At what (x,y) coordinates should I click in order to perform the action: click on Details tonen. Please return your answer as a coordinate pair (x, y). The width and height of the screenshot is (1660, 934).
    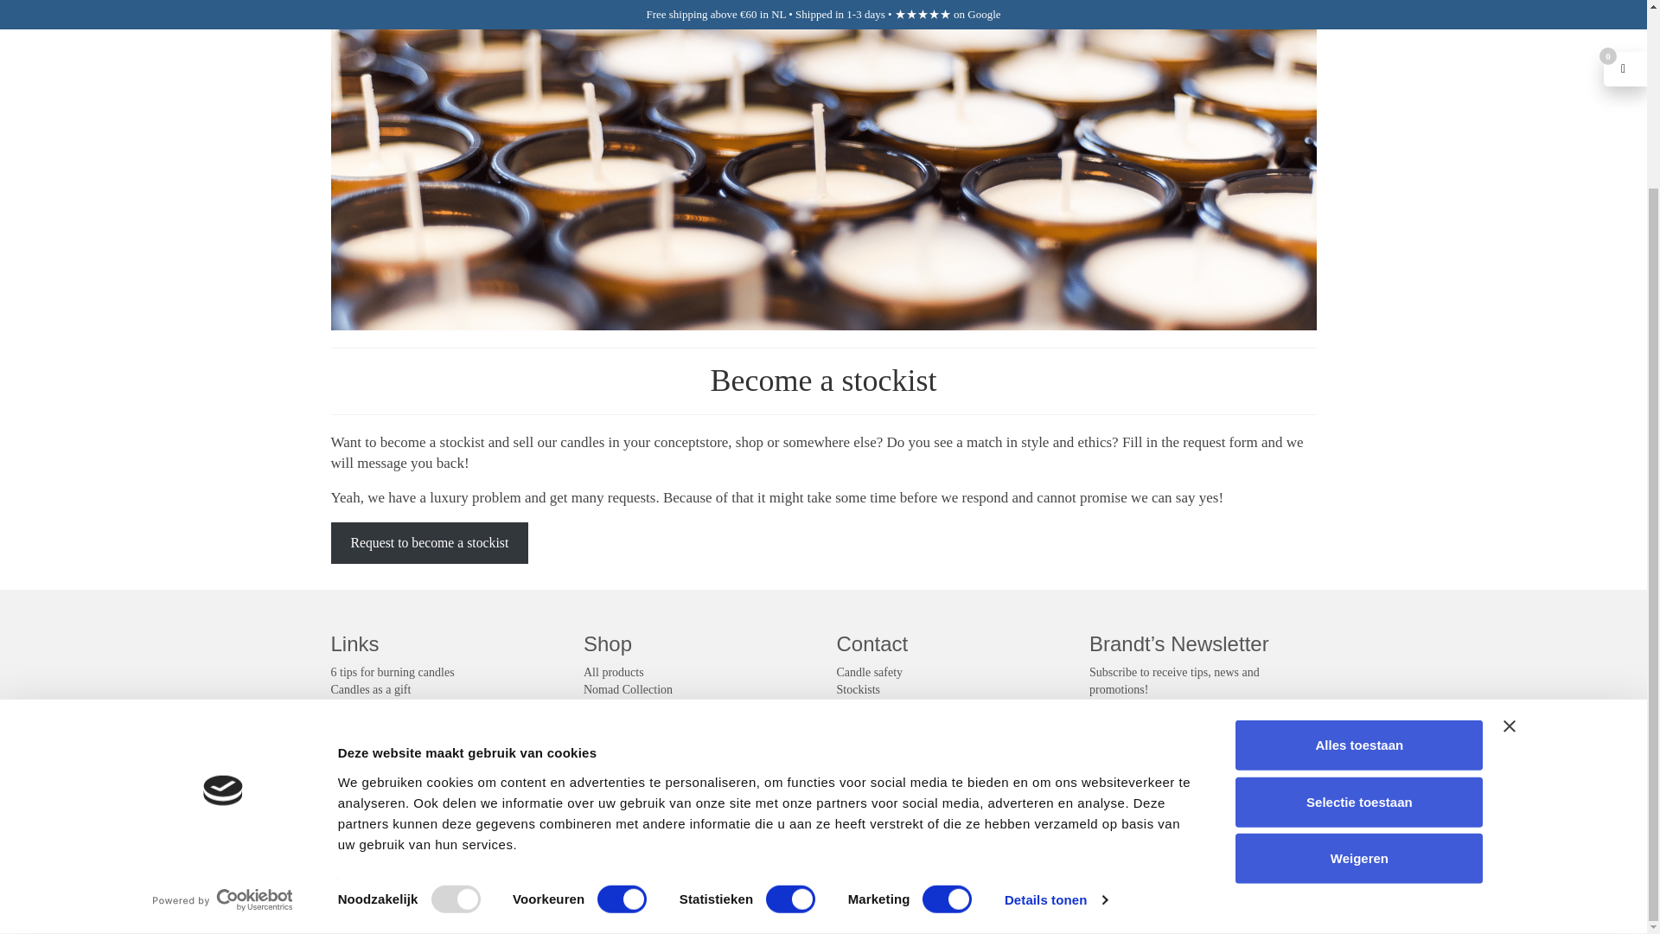
    Looking at the image, I should click on (1055, 676).